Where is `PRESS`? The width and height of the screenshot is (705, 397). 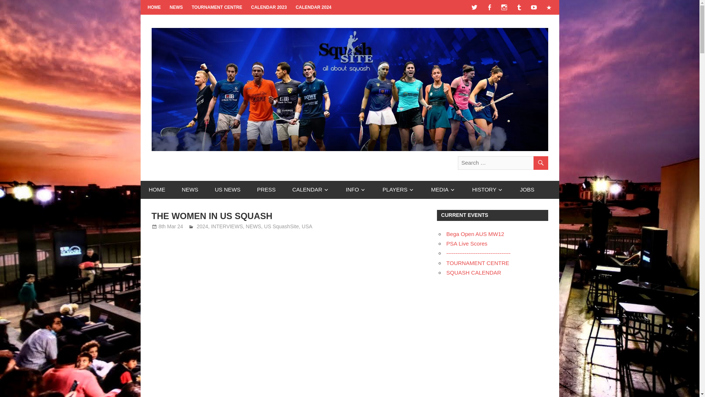
PRESS is located at coordinates (266, 190).